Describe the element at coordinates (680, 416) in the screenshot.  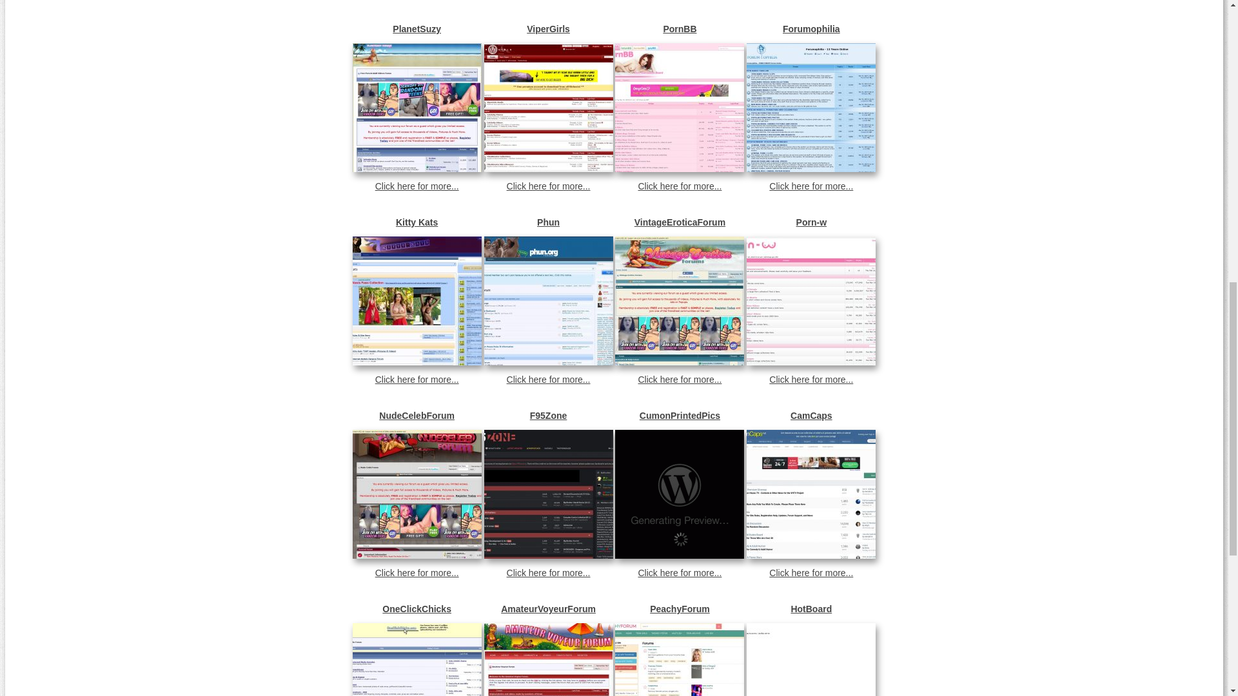
I see `CumonPrintedPics` at that location.